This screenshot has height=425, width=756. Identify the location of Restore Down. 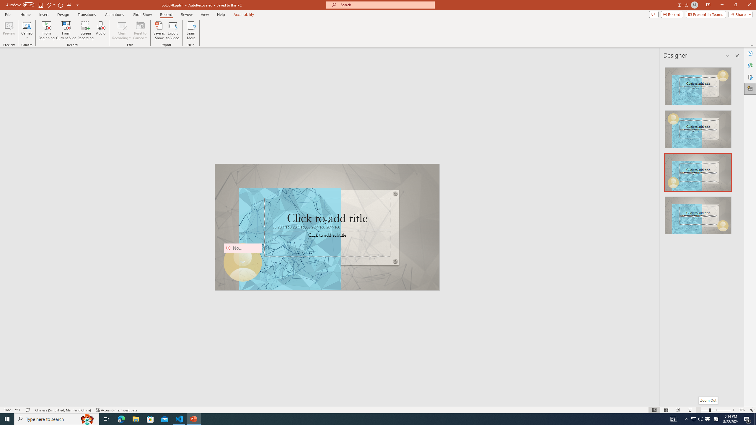
(735, 5).